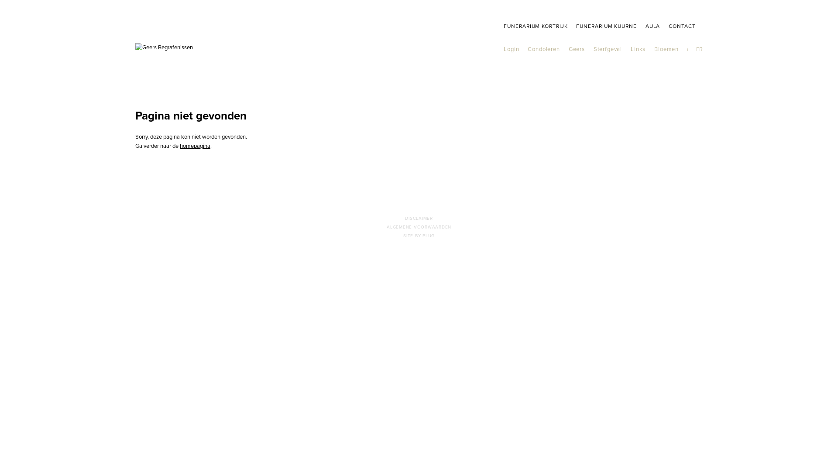  What do you see at coordinates (544, 50) in the screenshot?
I see `Condoleren` at bounding box center [544, 50].